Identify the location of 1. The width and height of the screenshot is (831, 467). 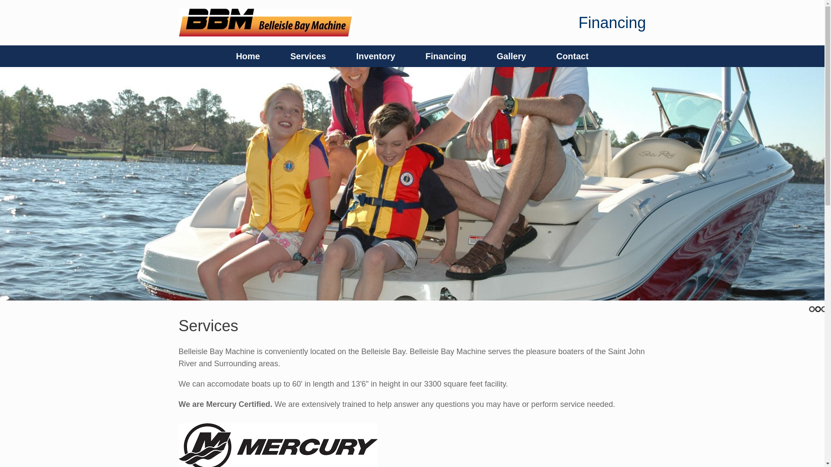
(812, 309).